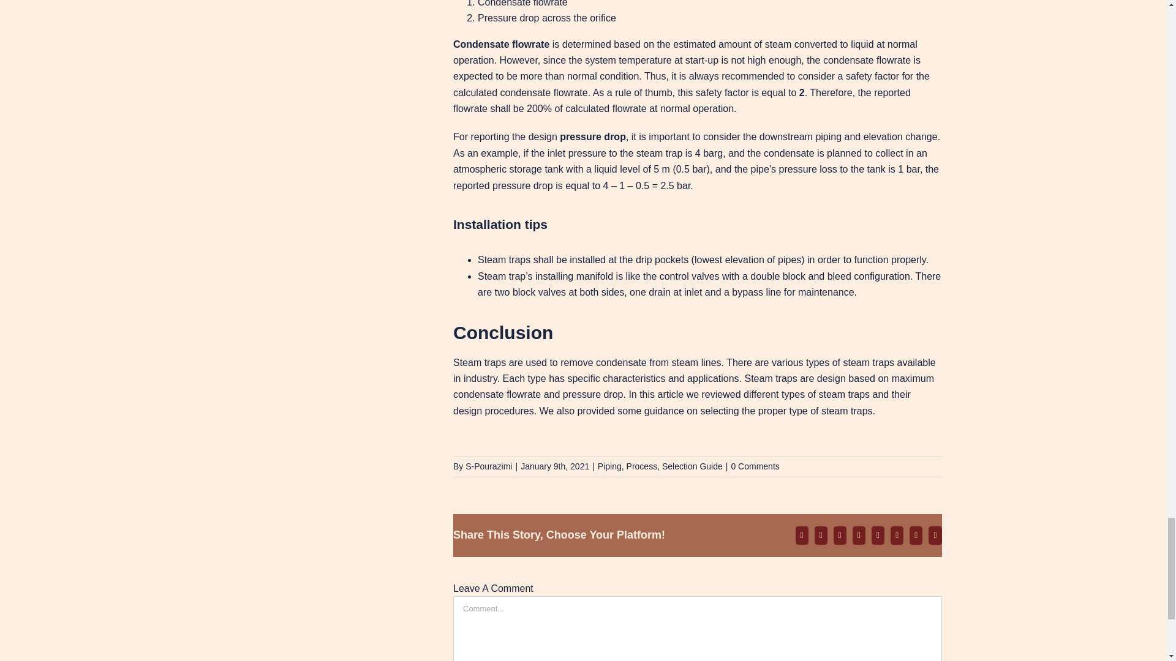 Image resolution: width=1176 pixels, height=661 pixels. Describe the element at coordinates (642, 466) in the screenshot. I see `Process` at that location.